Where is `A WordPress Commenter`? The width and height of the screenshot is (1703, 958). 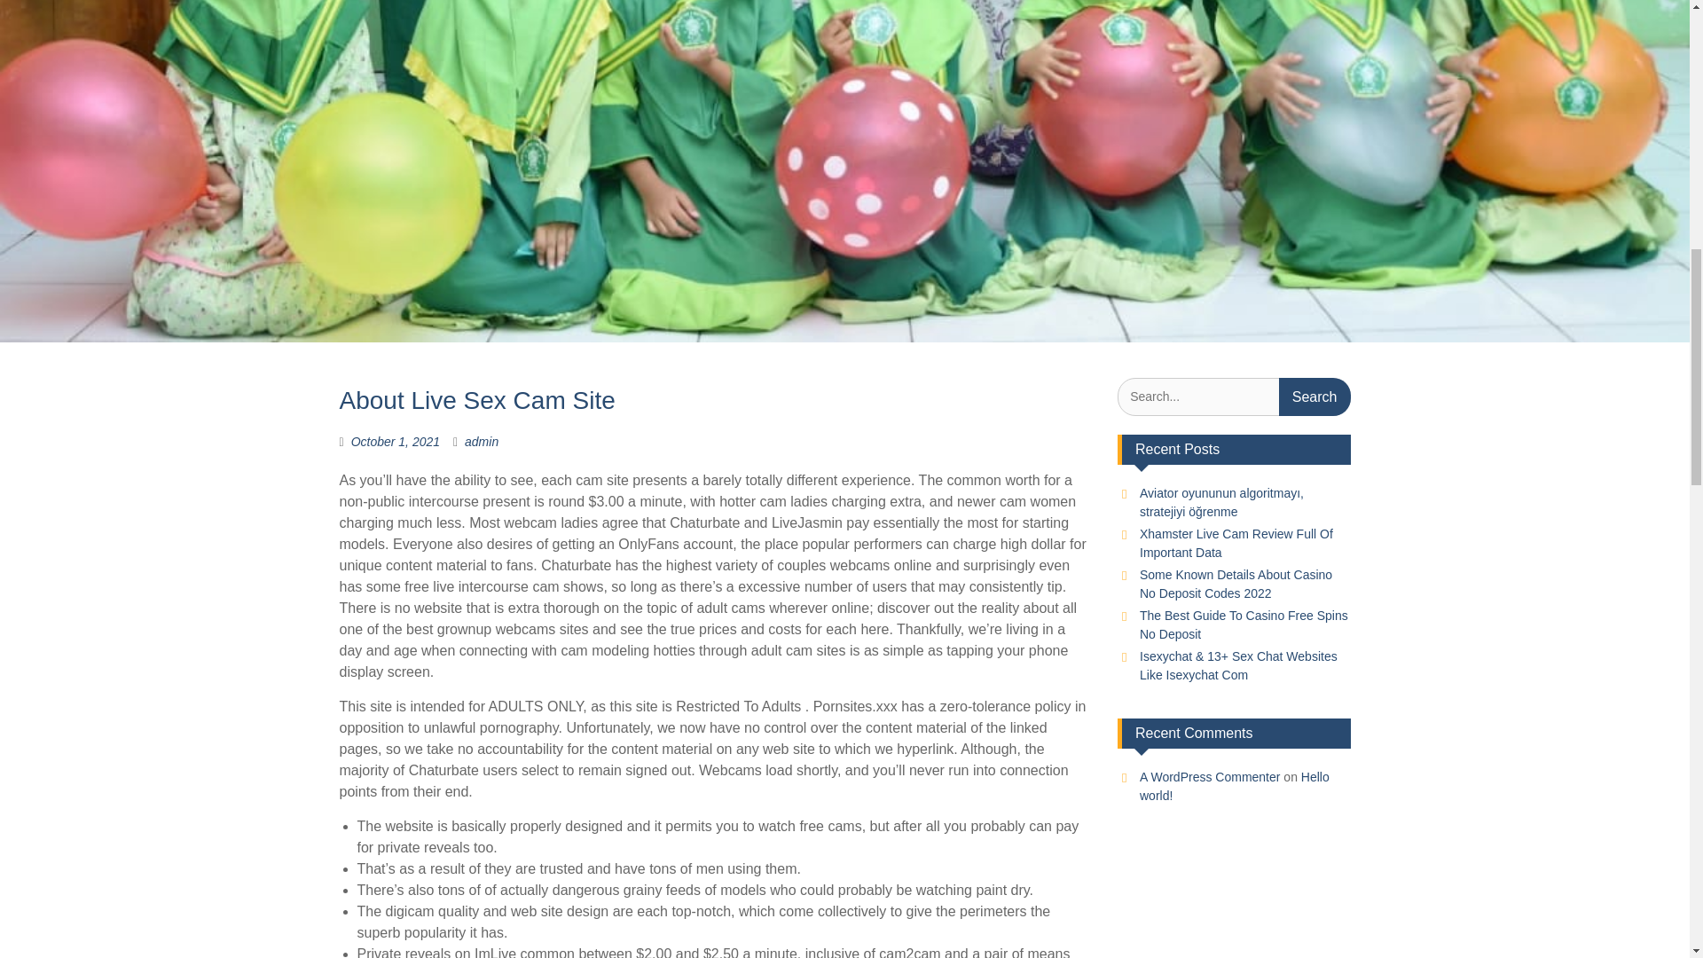
A WordPress Commenter is located at coordinates (1210, 777).